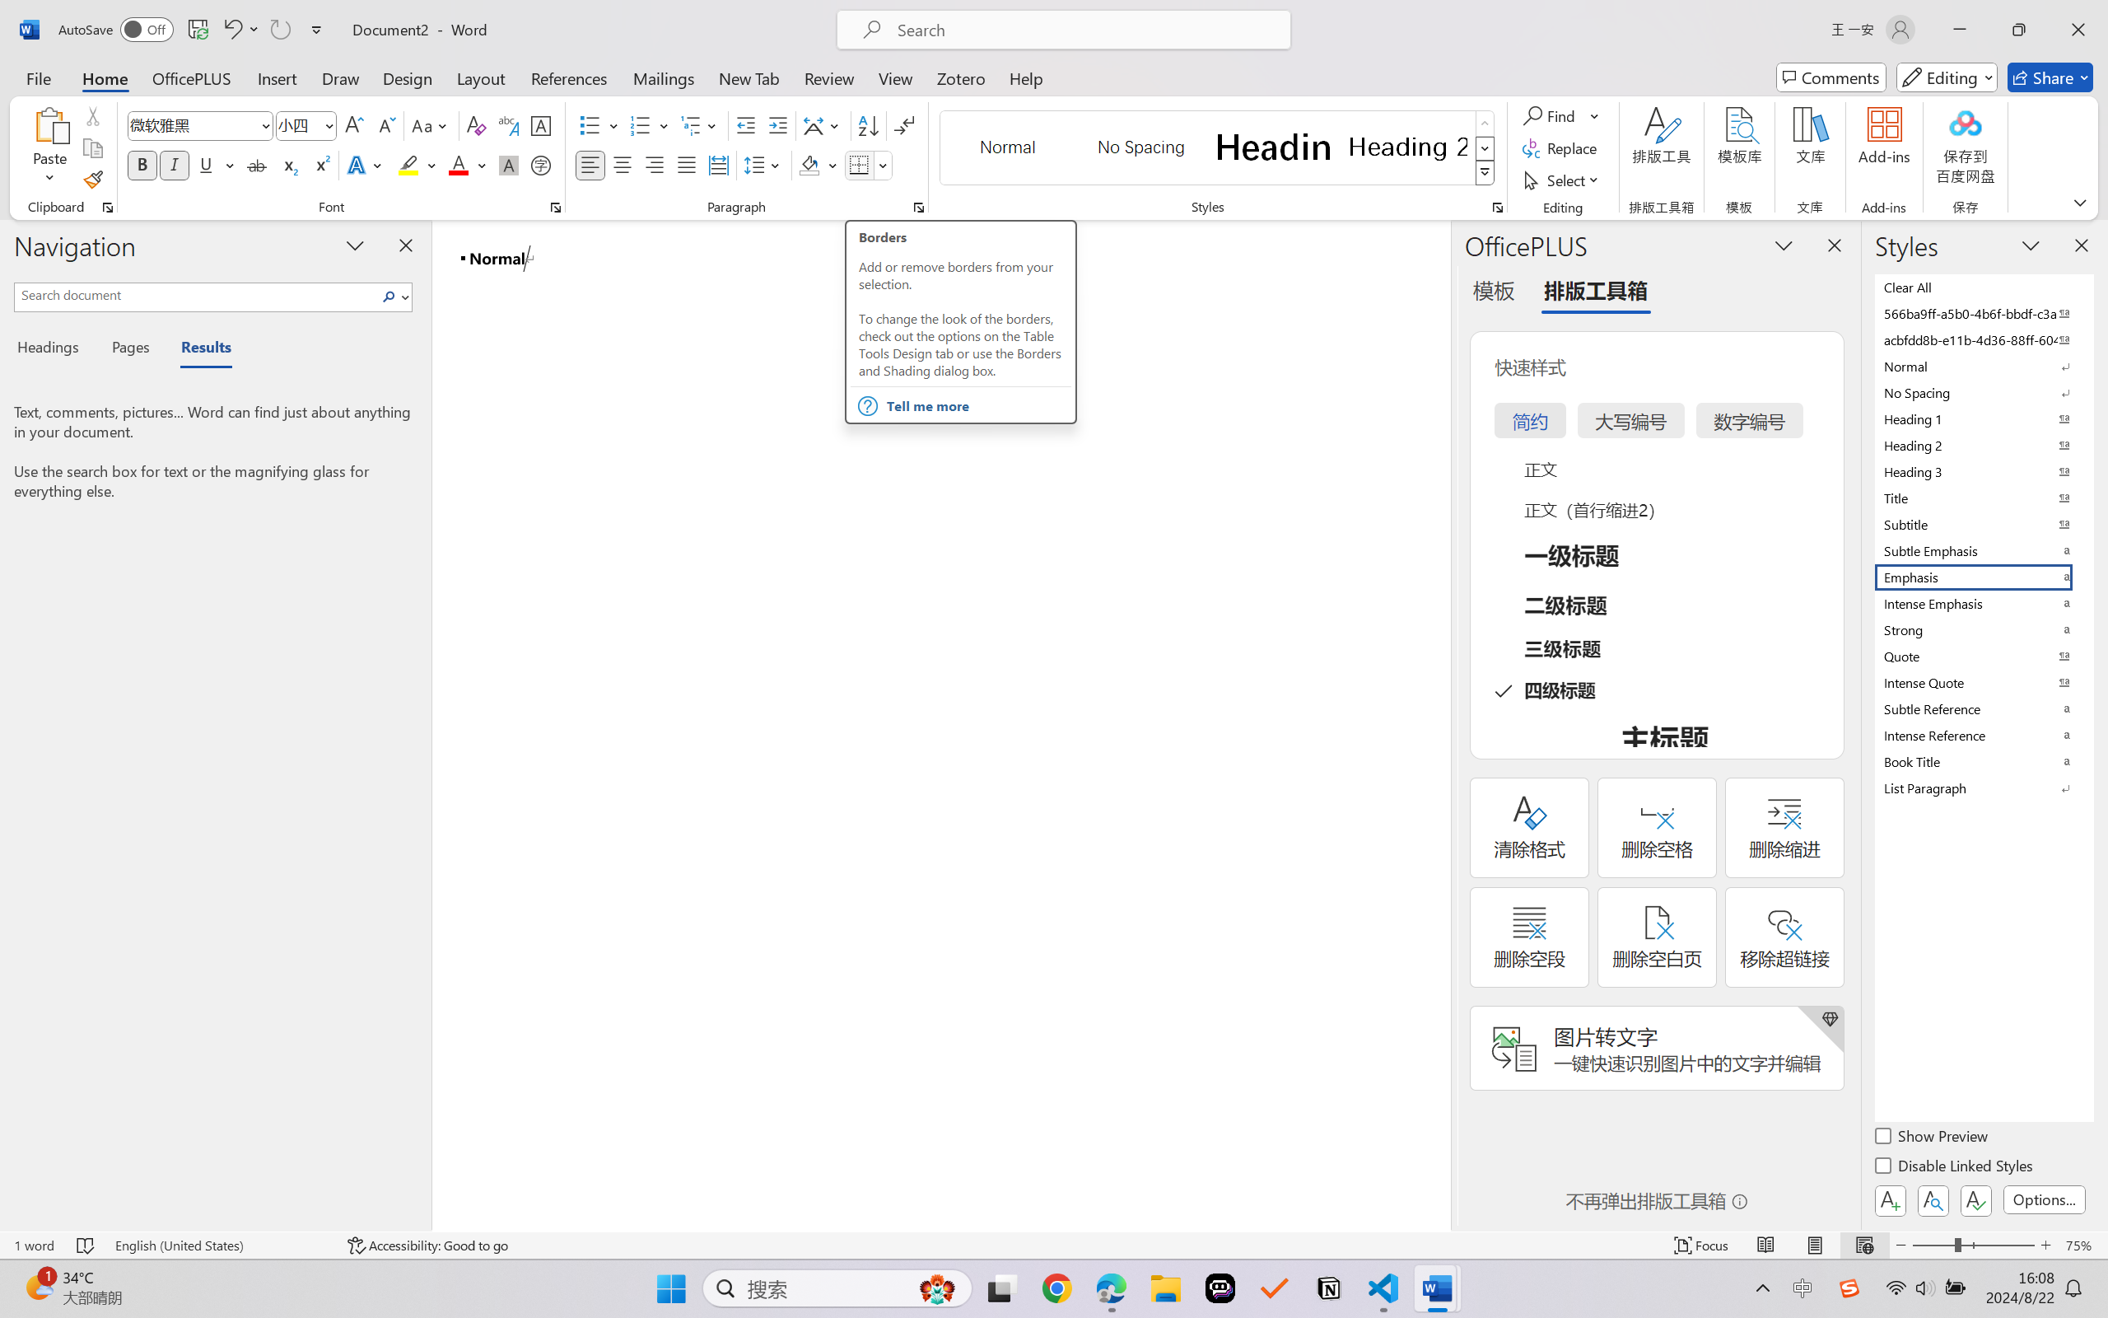 The width and height of the screenshot is (2108, 1318). I want to click on Options..., so click(2044, 1199).